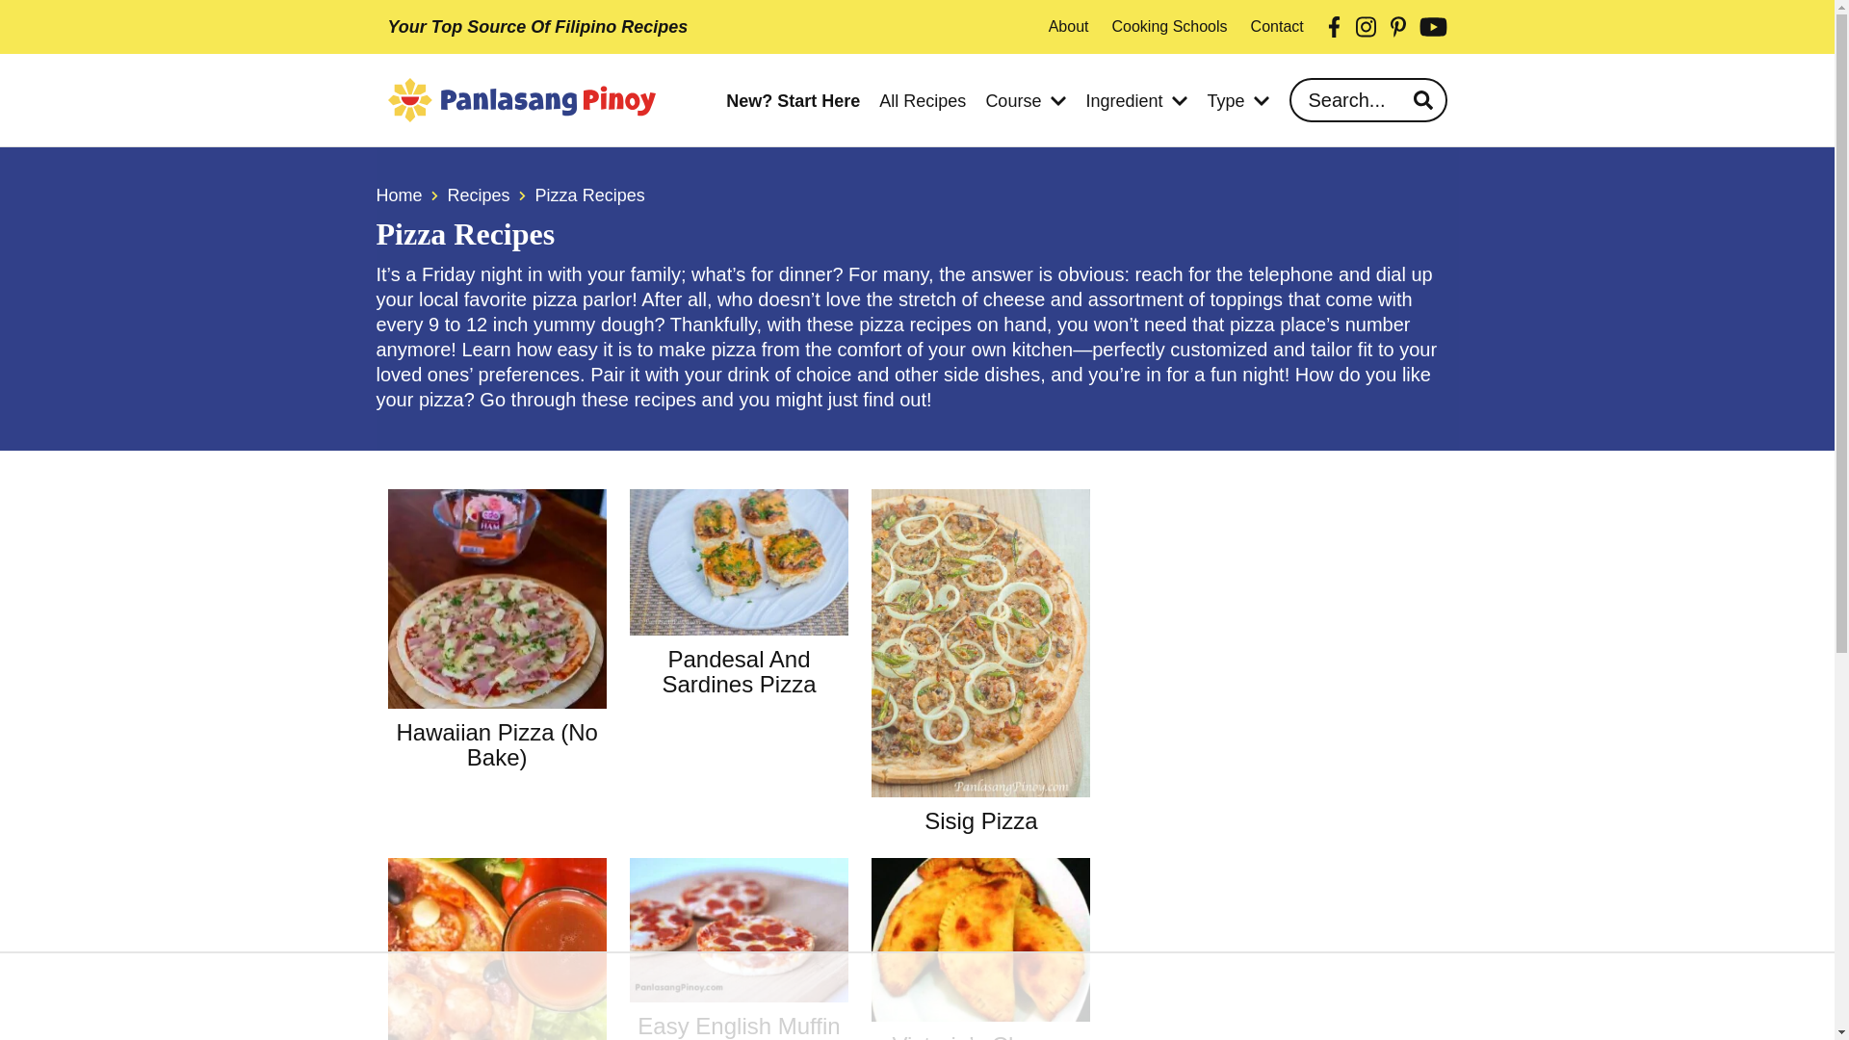 The height and width of the screenshot is (1040, 1849). I want to click on YouTube, so click(1433, 27).